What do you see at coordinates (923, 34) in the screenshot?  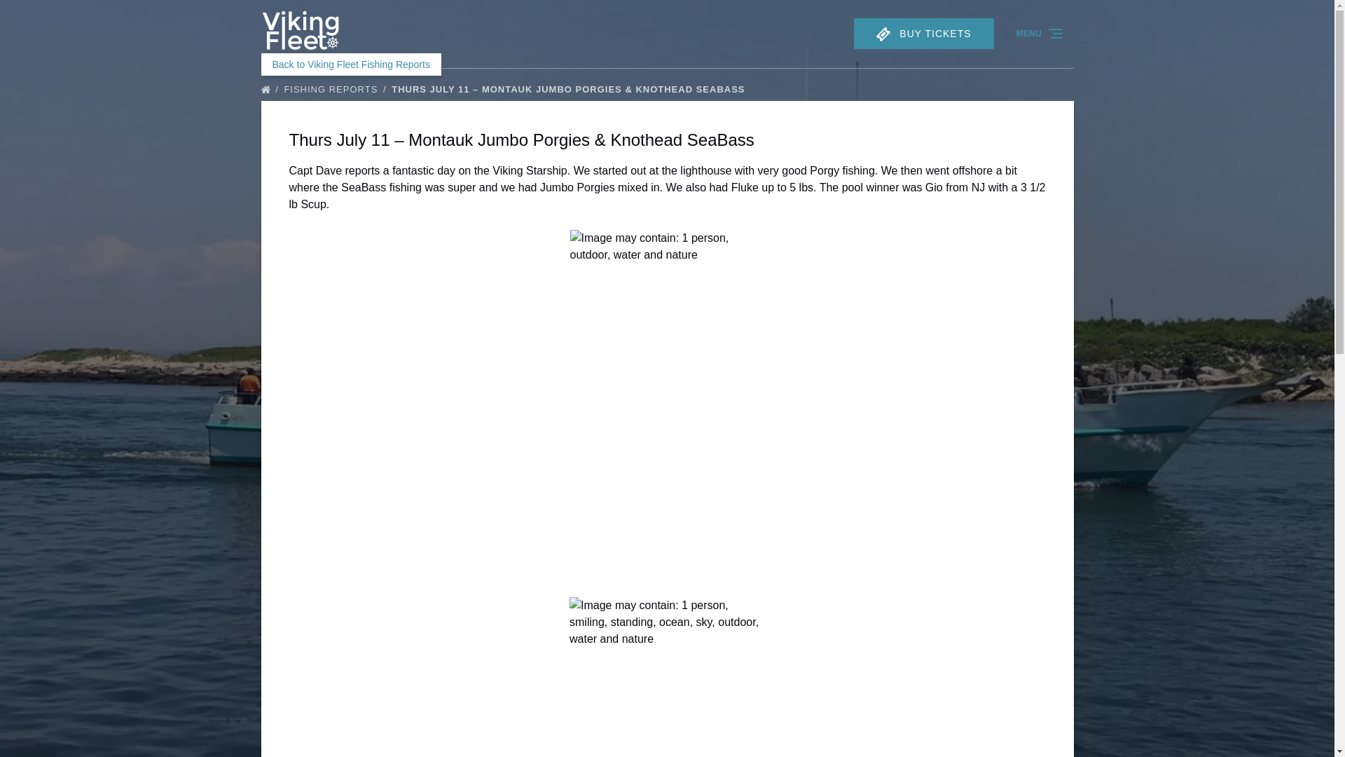 I see `TICKET BUY TICKETS` at bounding box center [923, 34].